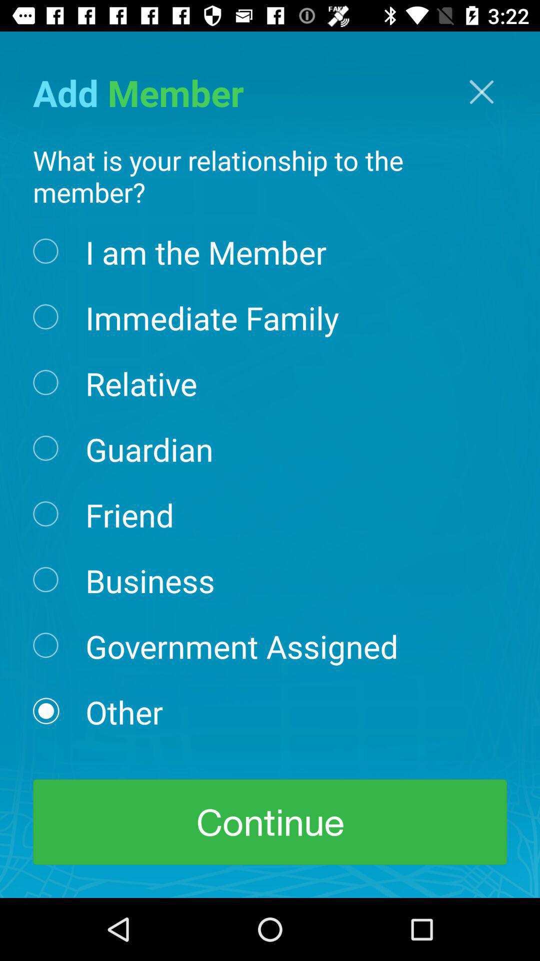 The image size is (540, 961). What do you see at coordinates (150, 580) in the screenshot?
I see `launch item below friend item` at bounding box center [150, 580].